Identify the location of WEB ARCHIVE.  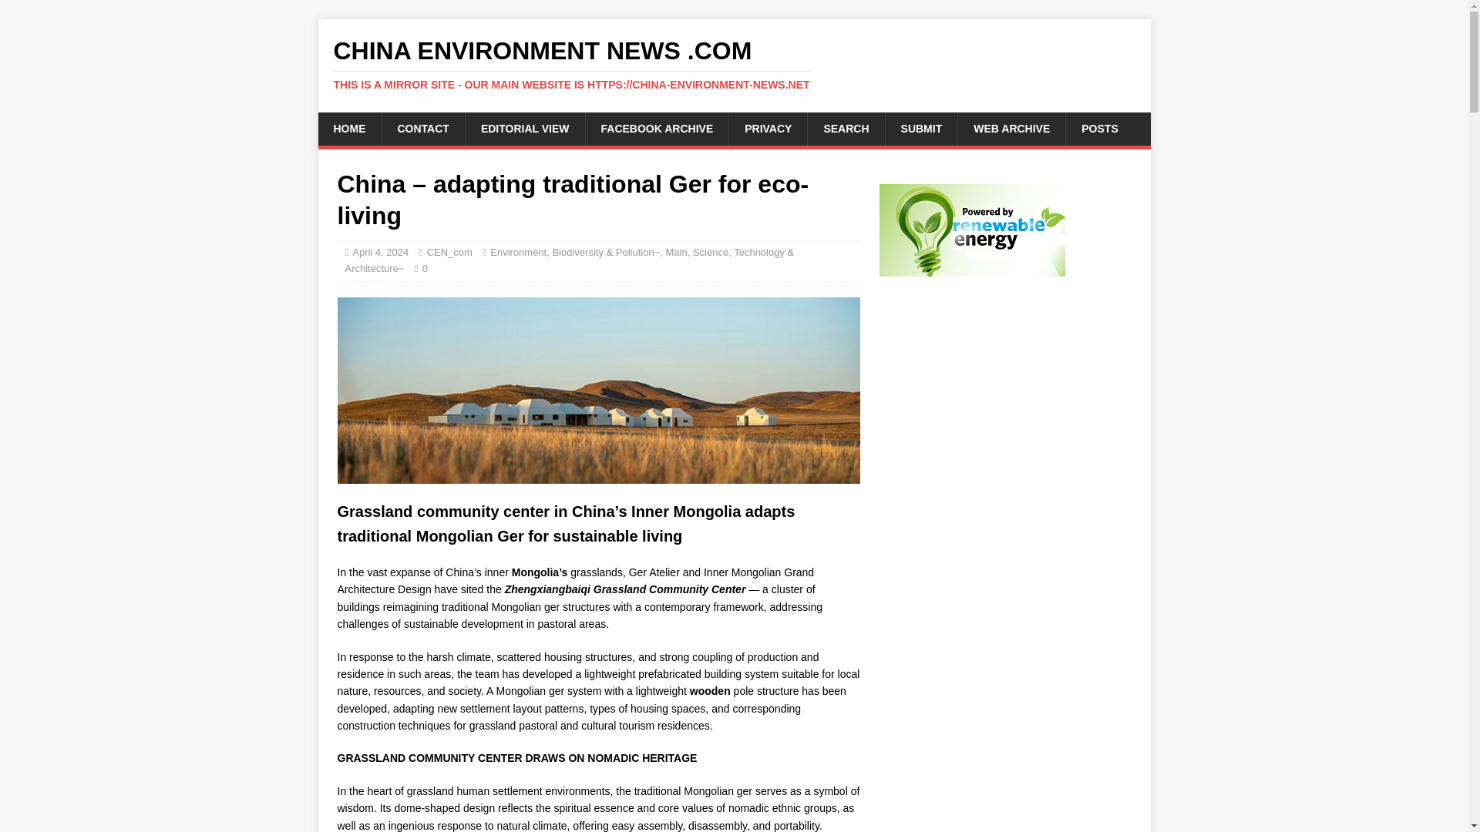
(1011, 128).